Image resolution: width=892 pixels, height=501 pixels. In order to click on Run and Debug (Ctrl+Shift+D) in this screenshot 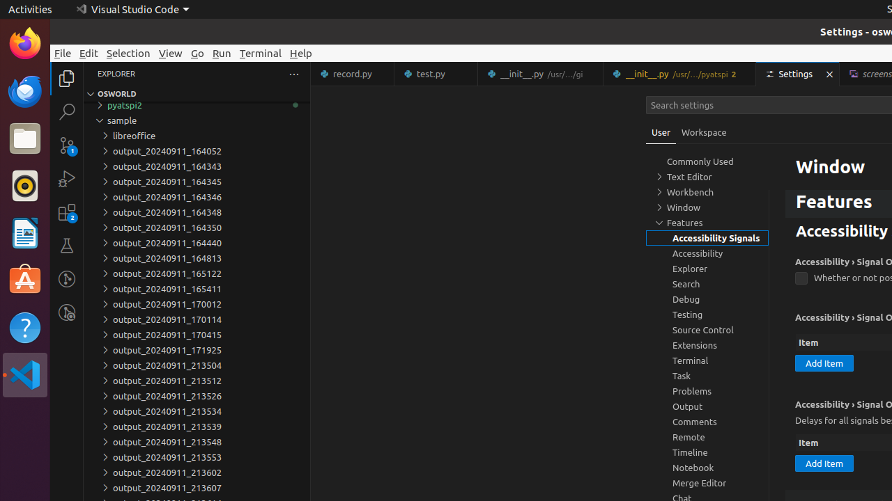, I will do `click(67, 179)`.